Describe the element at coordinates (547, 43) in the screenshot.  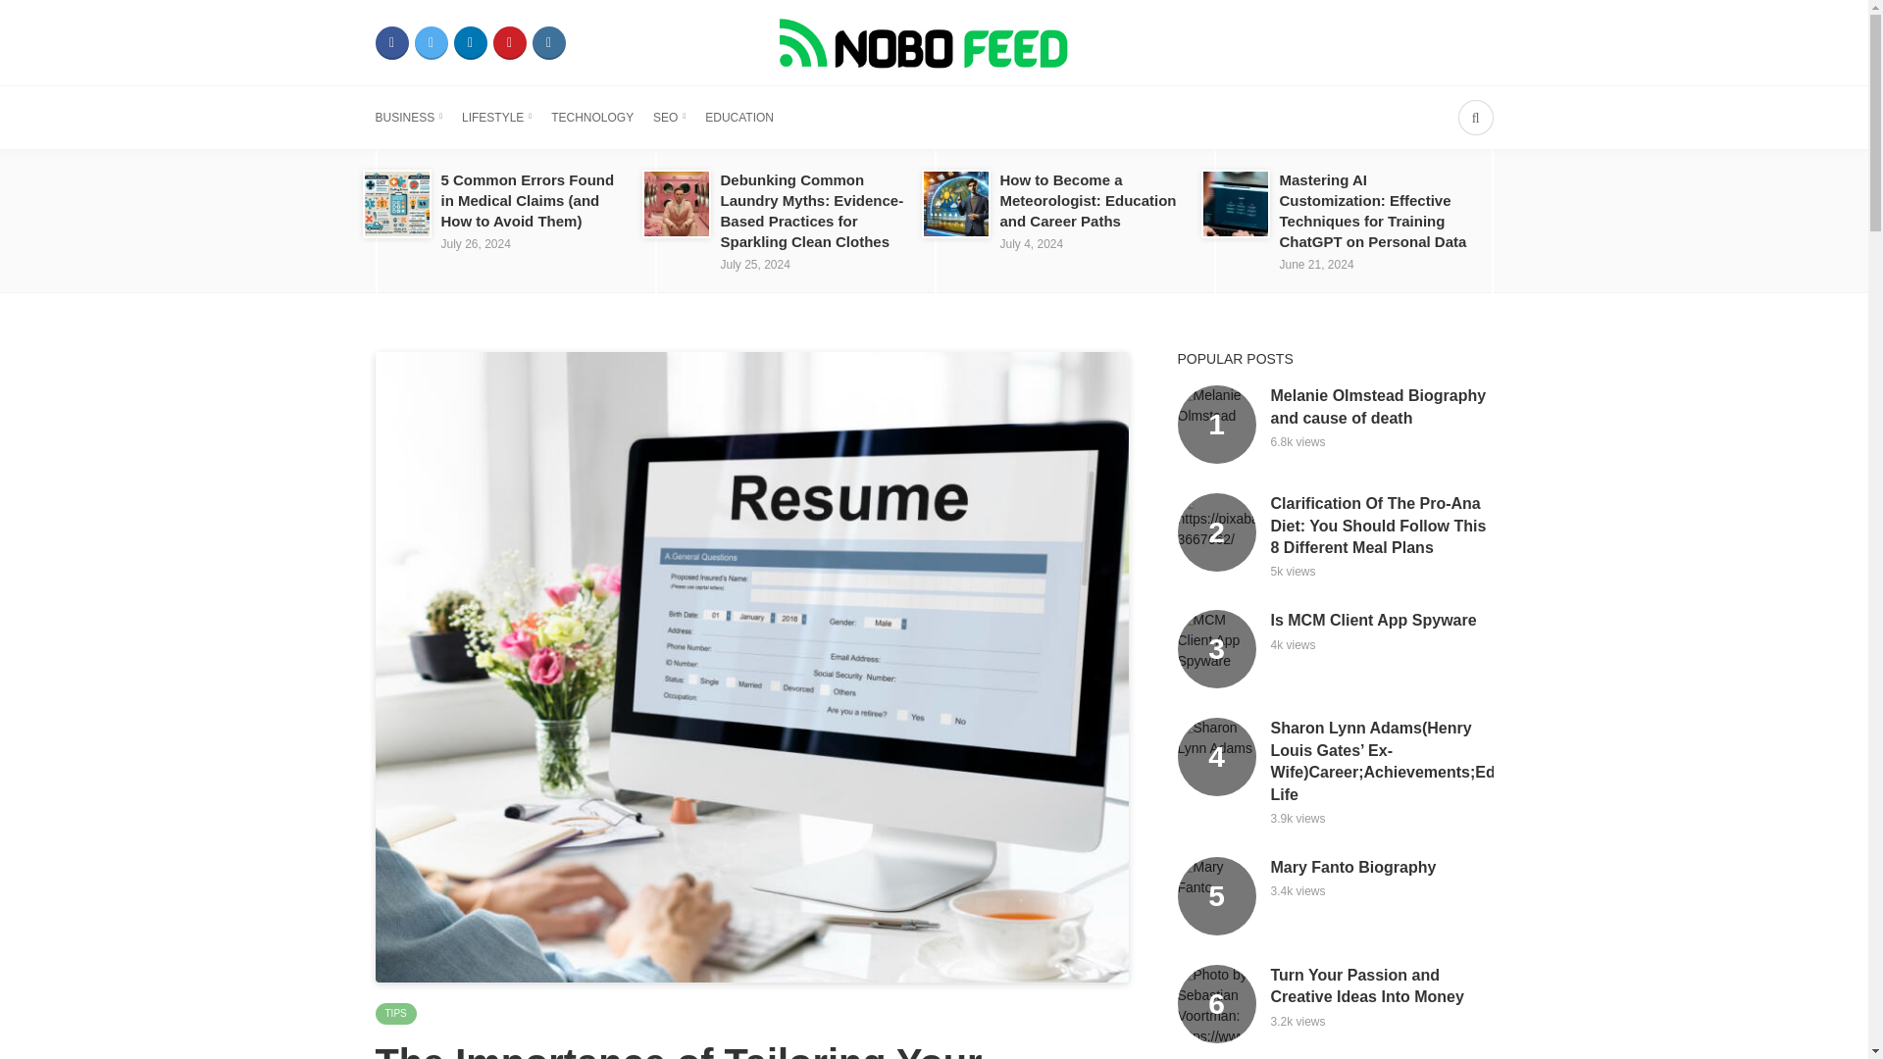
I see `Instagram` at that location.